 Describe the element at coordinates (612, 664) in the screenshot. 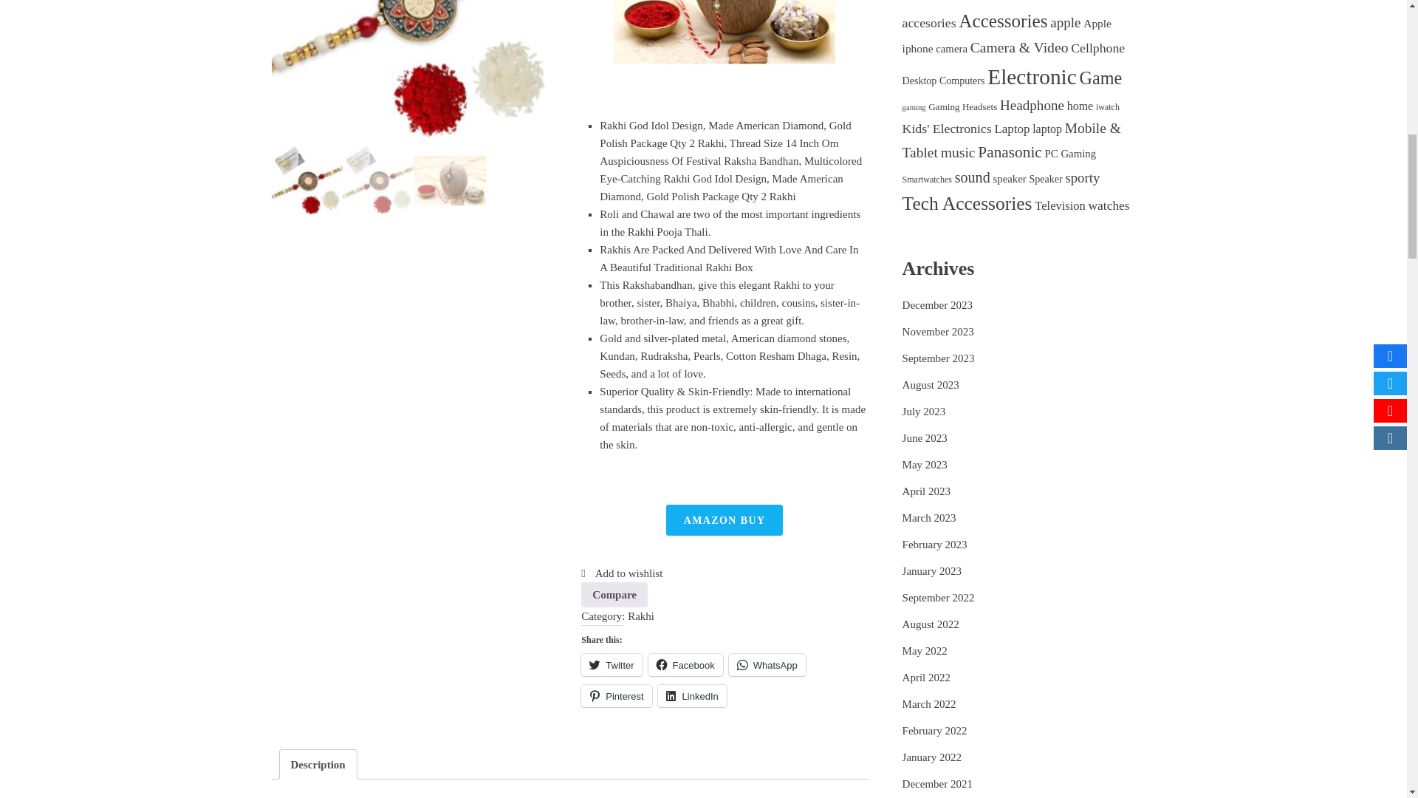

I see `Twitter` at that location.